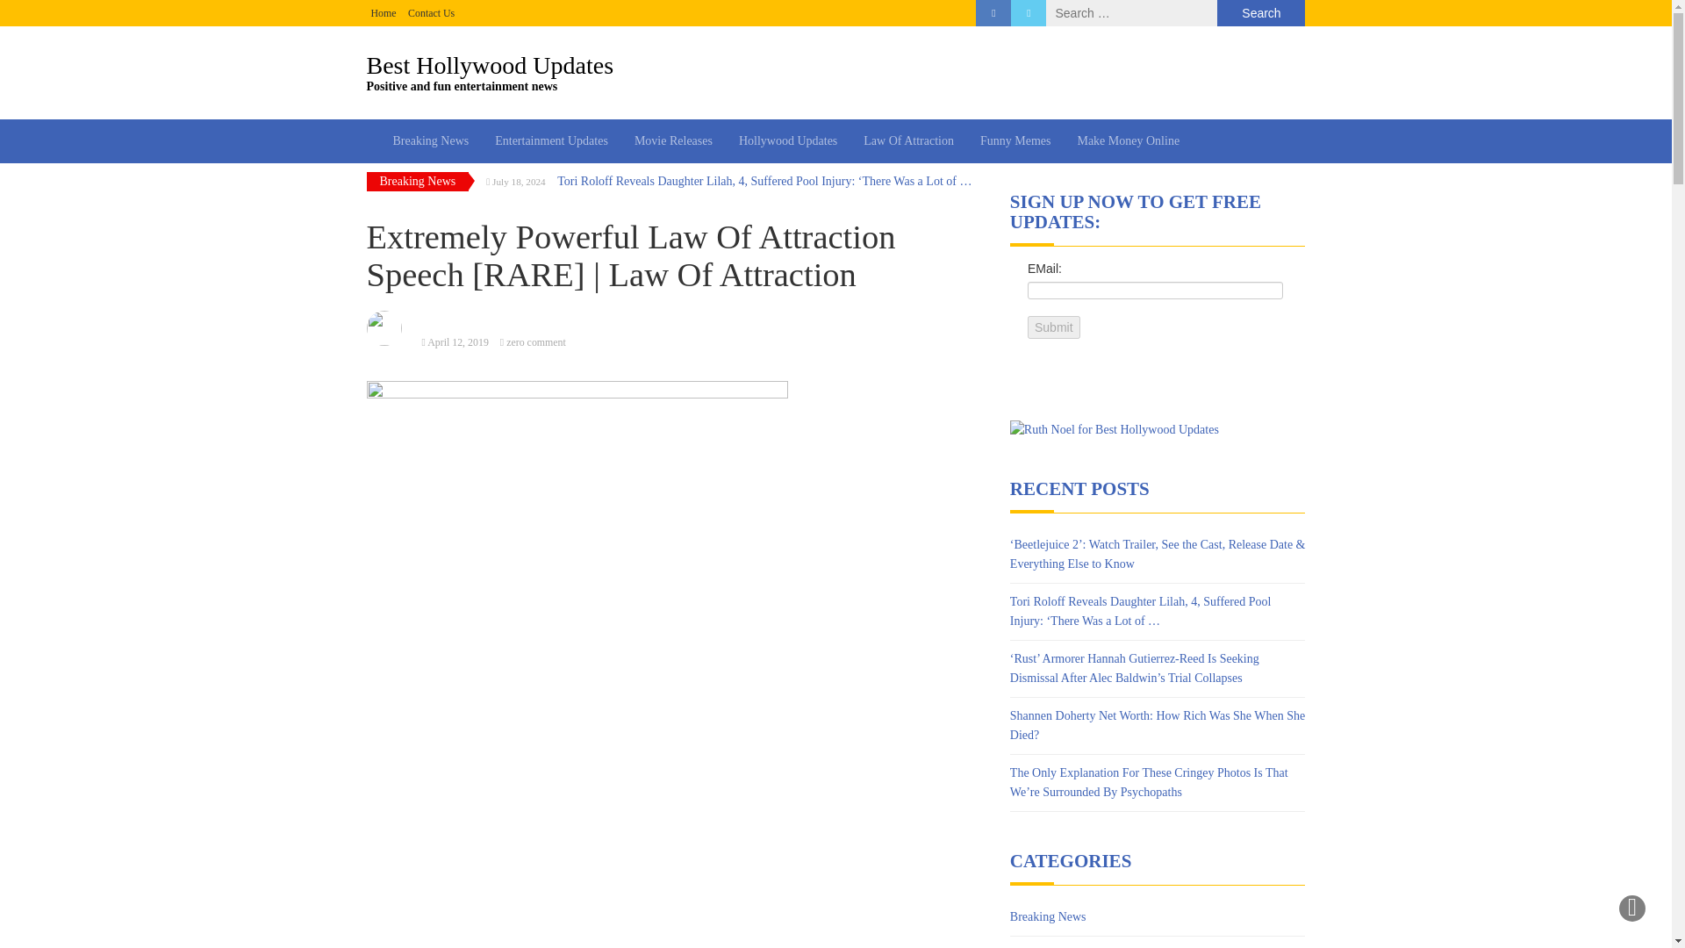 This screenshot has width=1685, height=948. Describe the element at coordinates (1048, 916) in the screenshot. I see `Movie Releases` at that location.